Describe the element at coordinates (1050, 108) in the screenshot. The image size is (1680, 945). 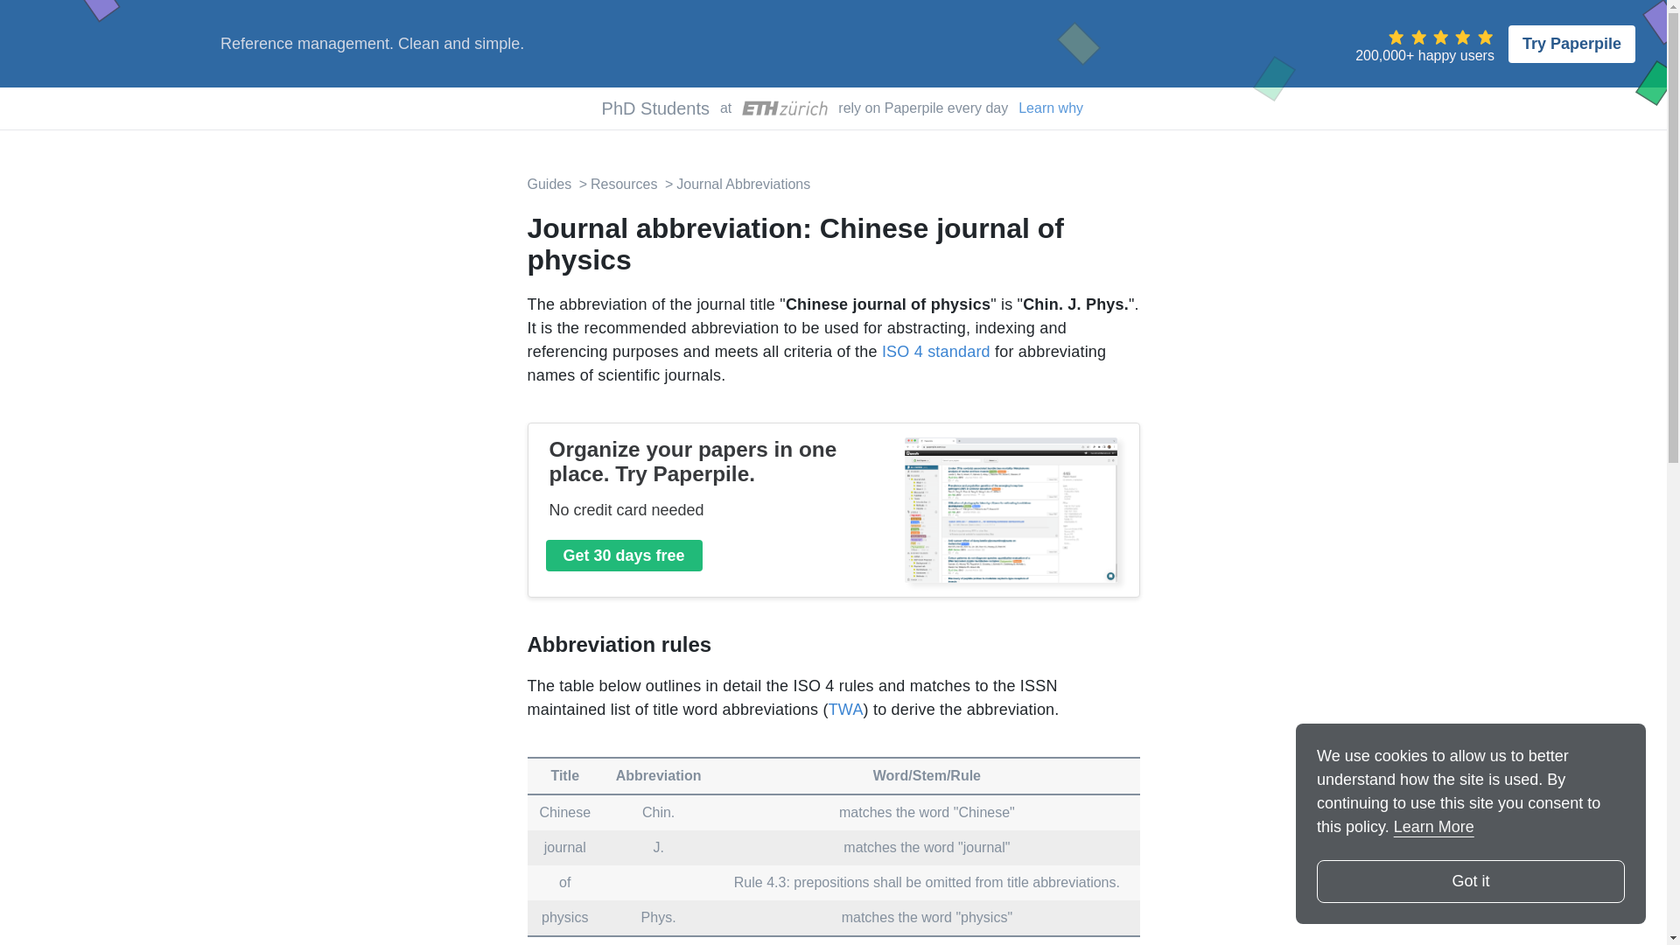
I see `Learn why` at that location.